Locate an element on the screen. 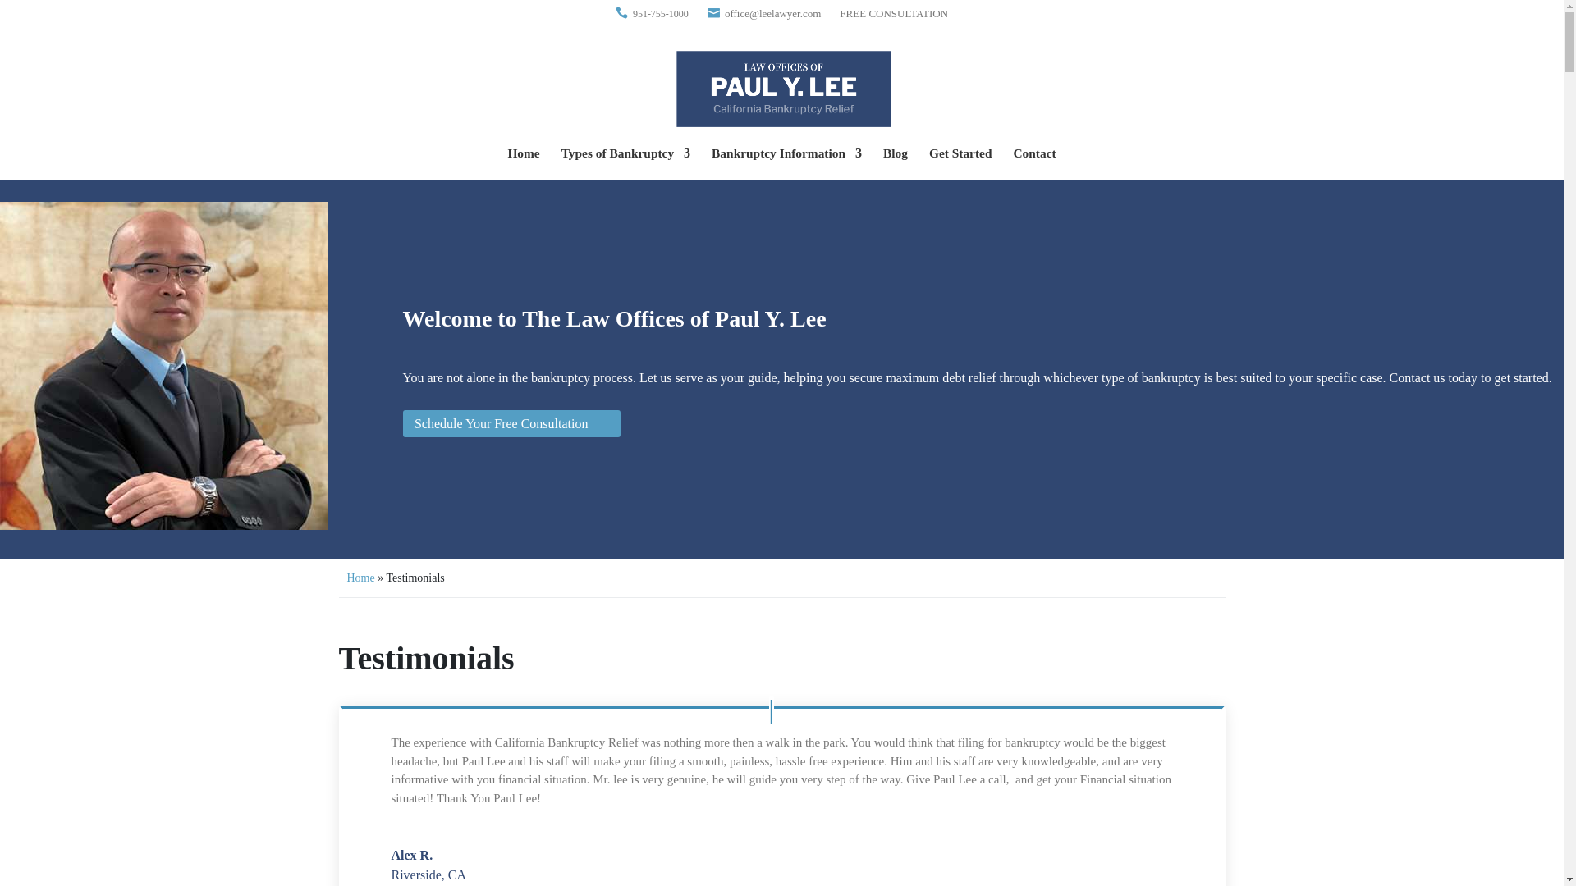 This screenshot has height=886, width=1576. FREE CONSULTATION is located at coordinates (894, 13).